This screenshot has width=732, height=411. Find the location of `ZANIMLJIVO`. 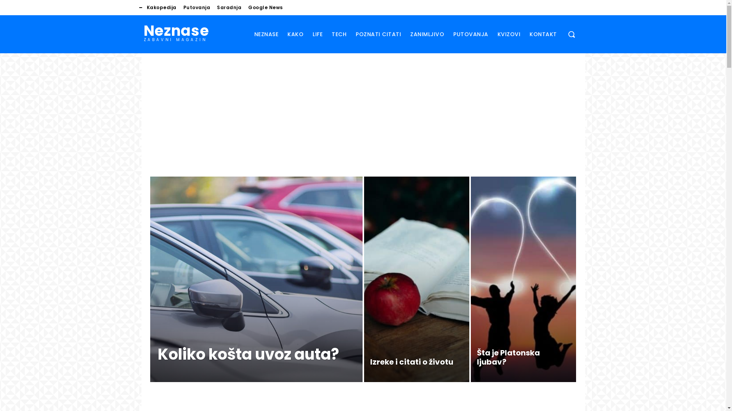

ZANIMLJIVO is located at coordinates (427, 34).